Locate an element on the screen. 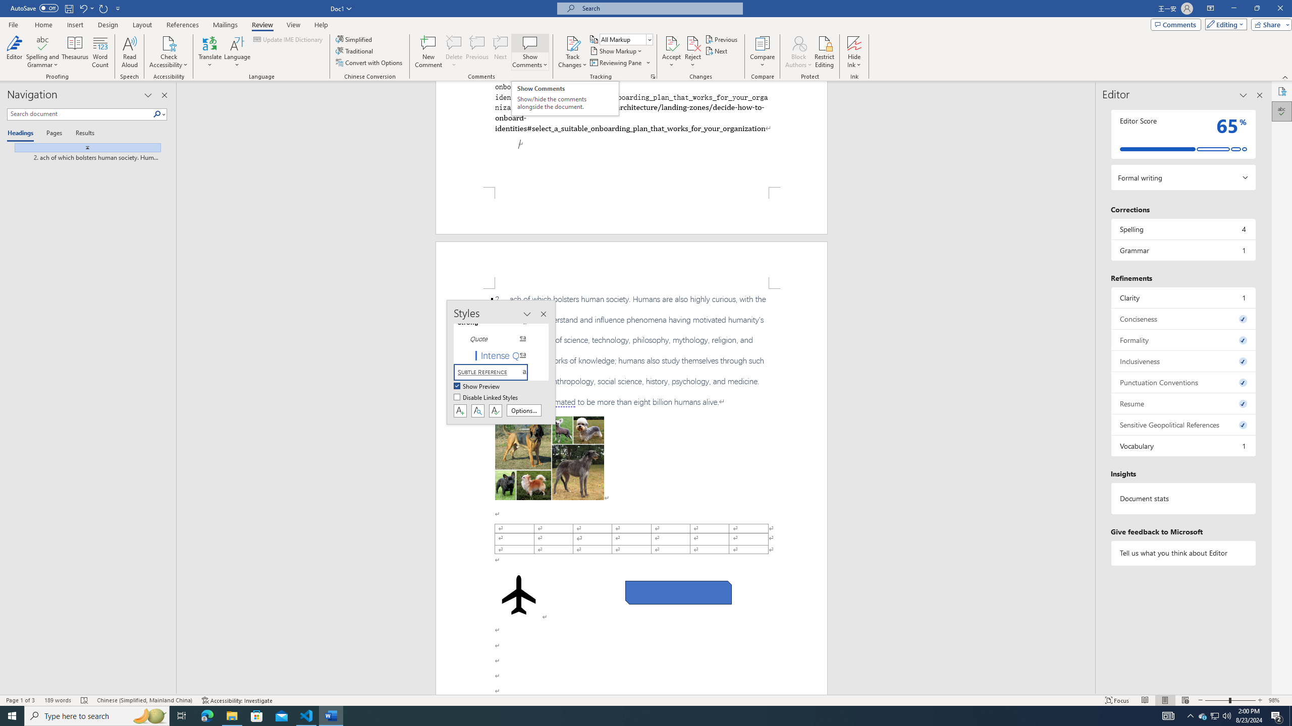 This screenshot has height=726, width=1292. Traditional is located at coordinates (355, 50).